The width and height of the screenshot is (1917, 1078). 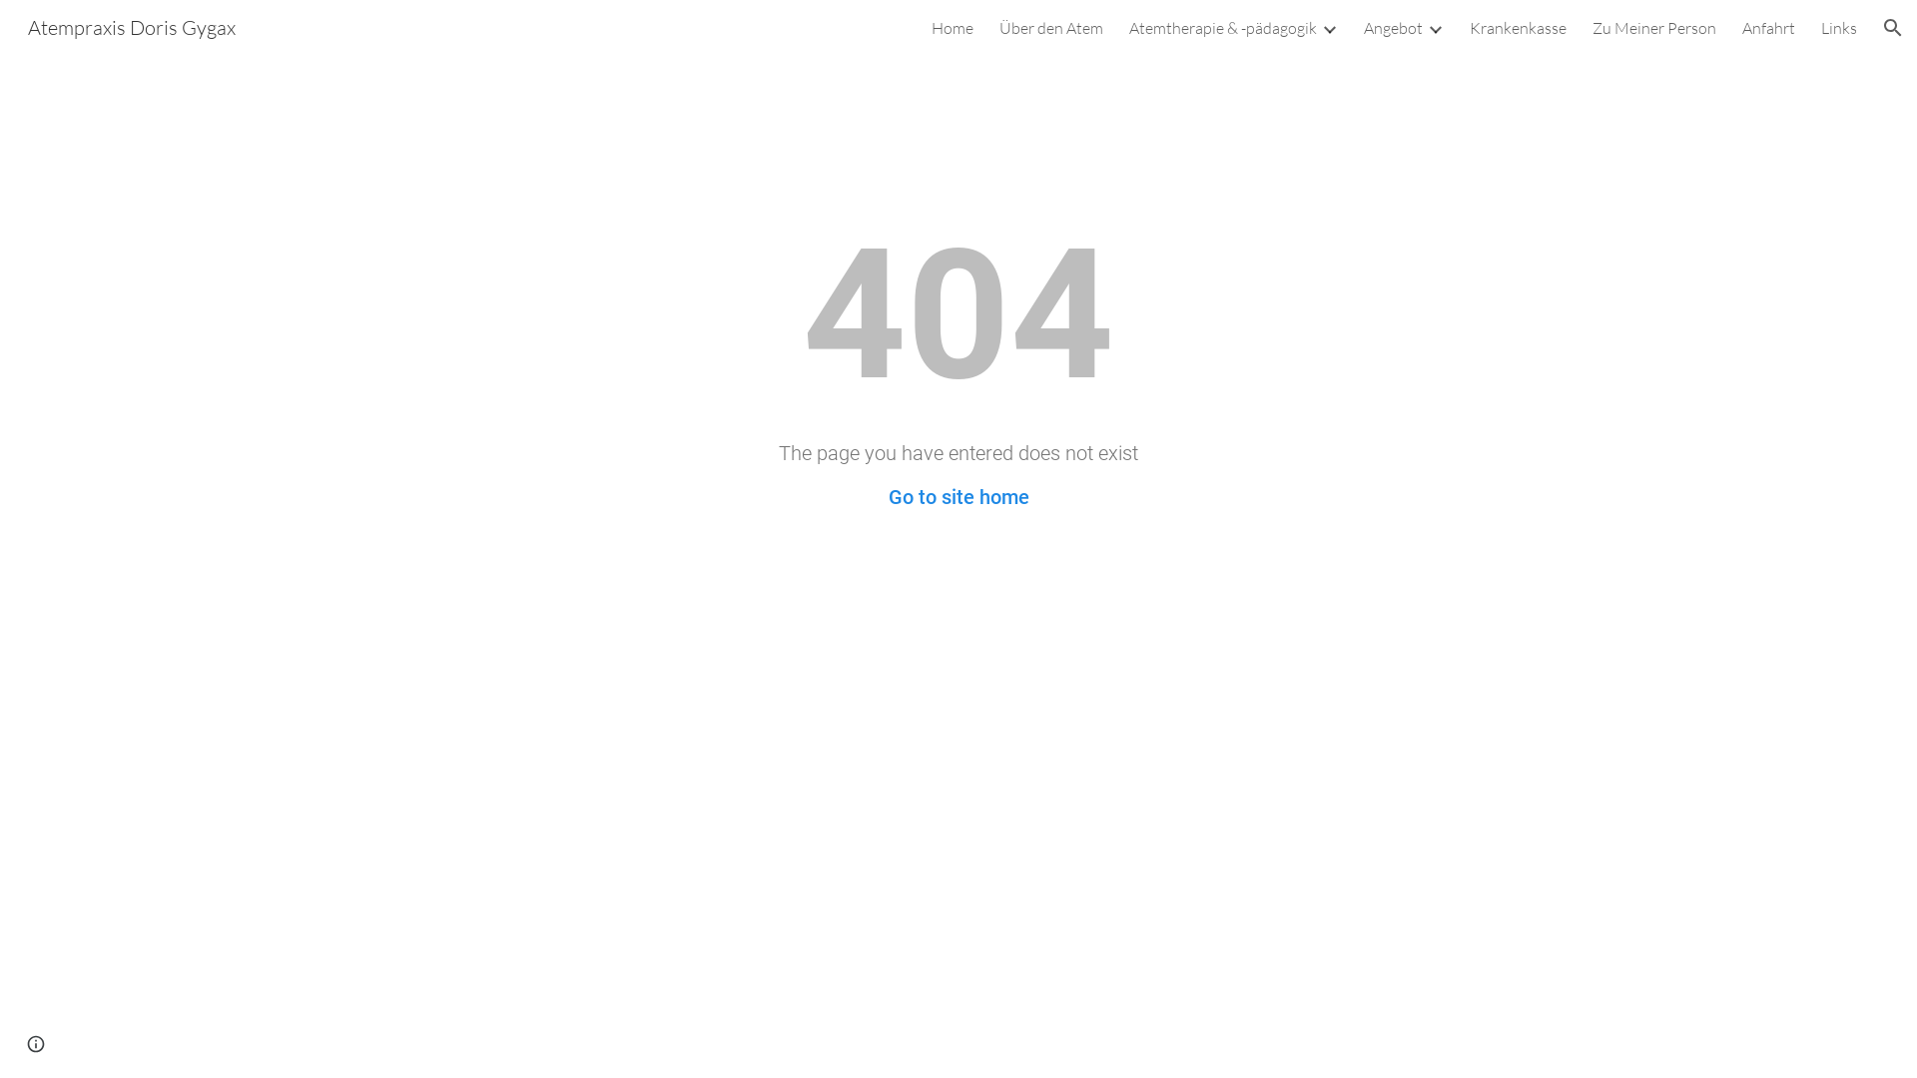 I want to click on Atempraxis Doris Gygax, so click(x=132, y=26).